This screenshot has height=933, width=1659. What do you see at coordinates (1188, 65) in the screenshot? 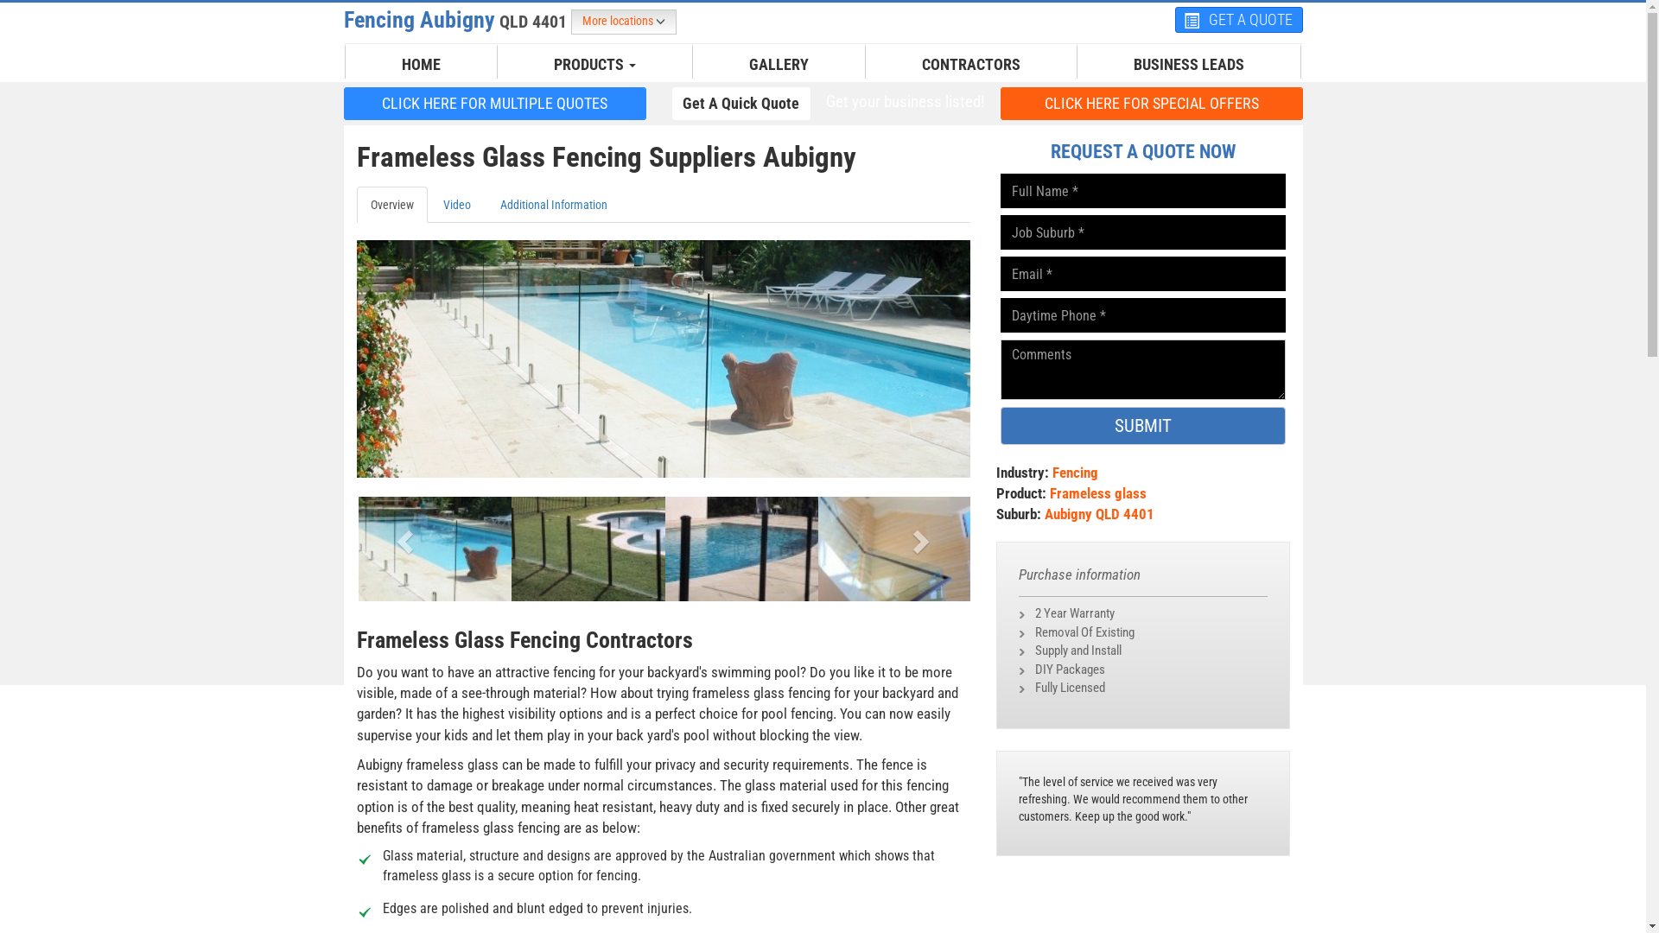
I see `BUSINESS LEADS` at bounding box center [1188, 65].